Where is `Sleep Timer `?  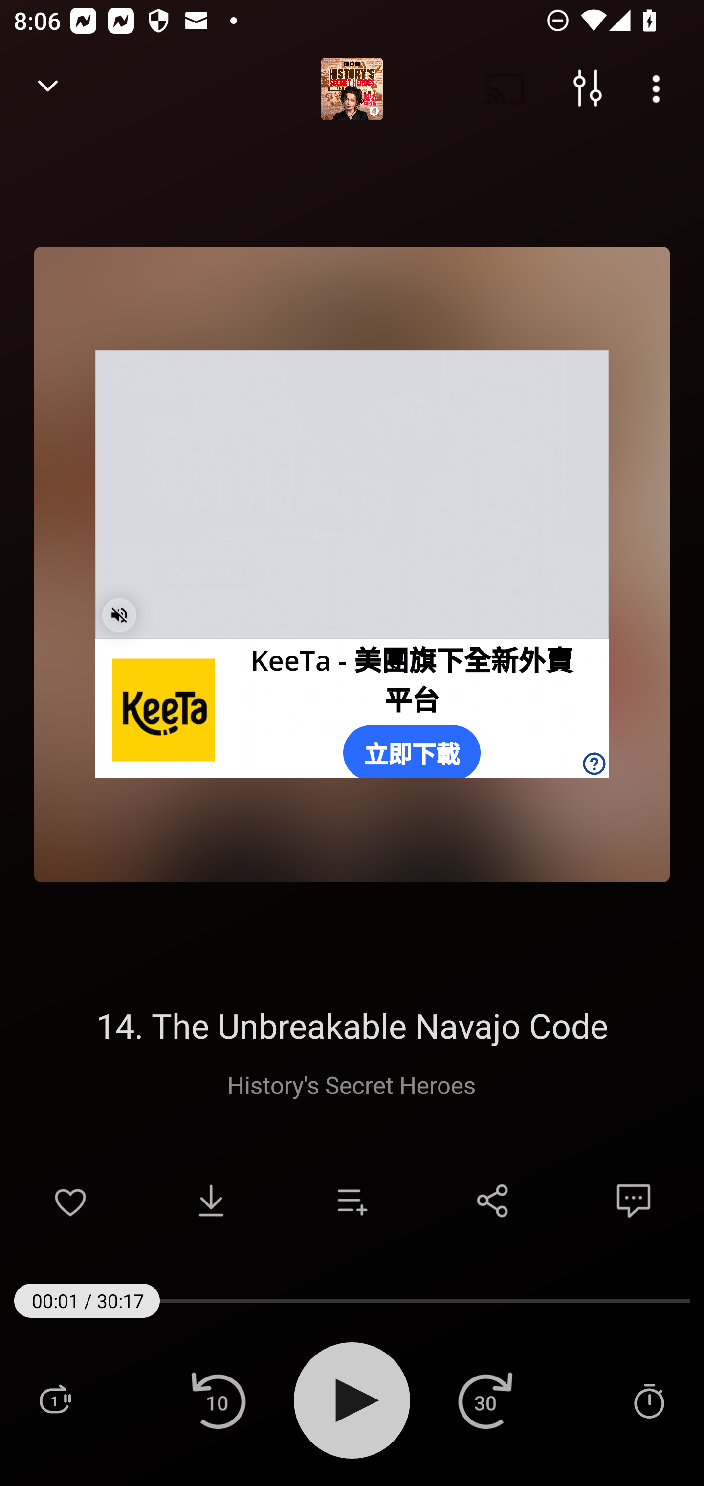
Sleep Timer  is located at coordinates (649, 1400).